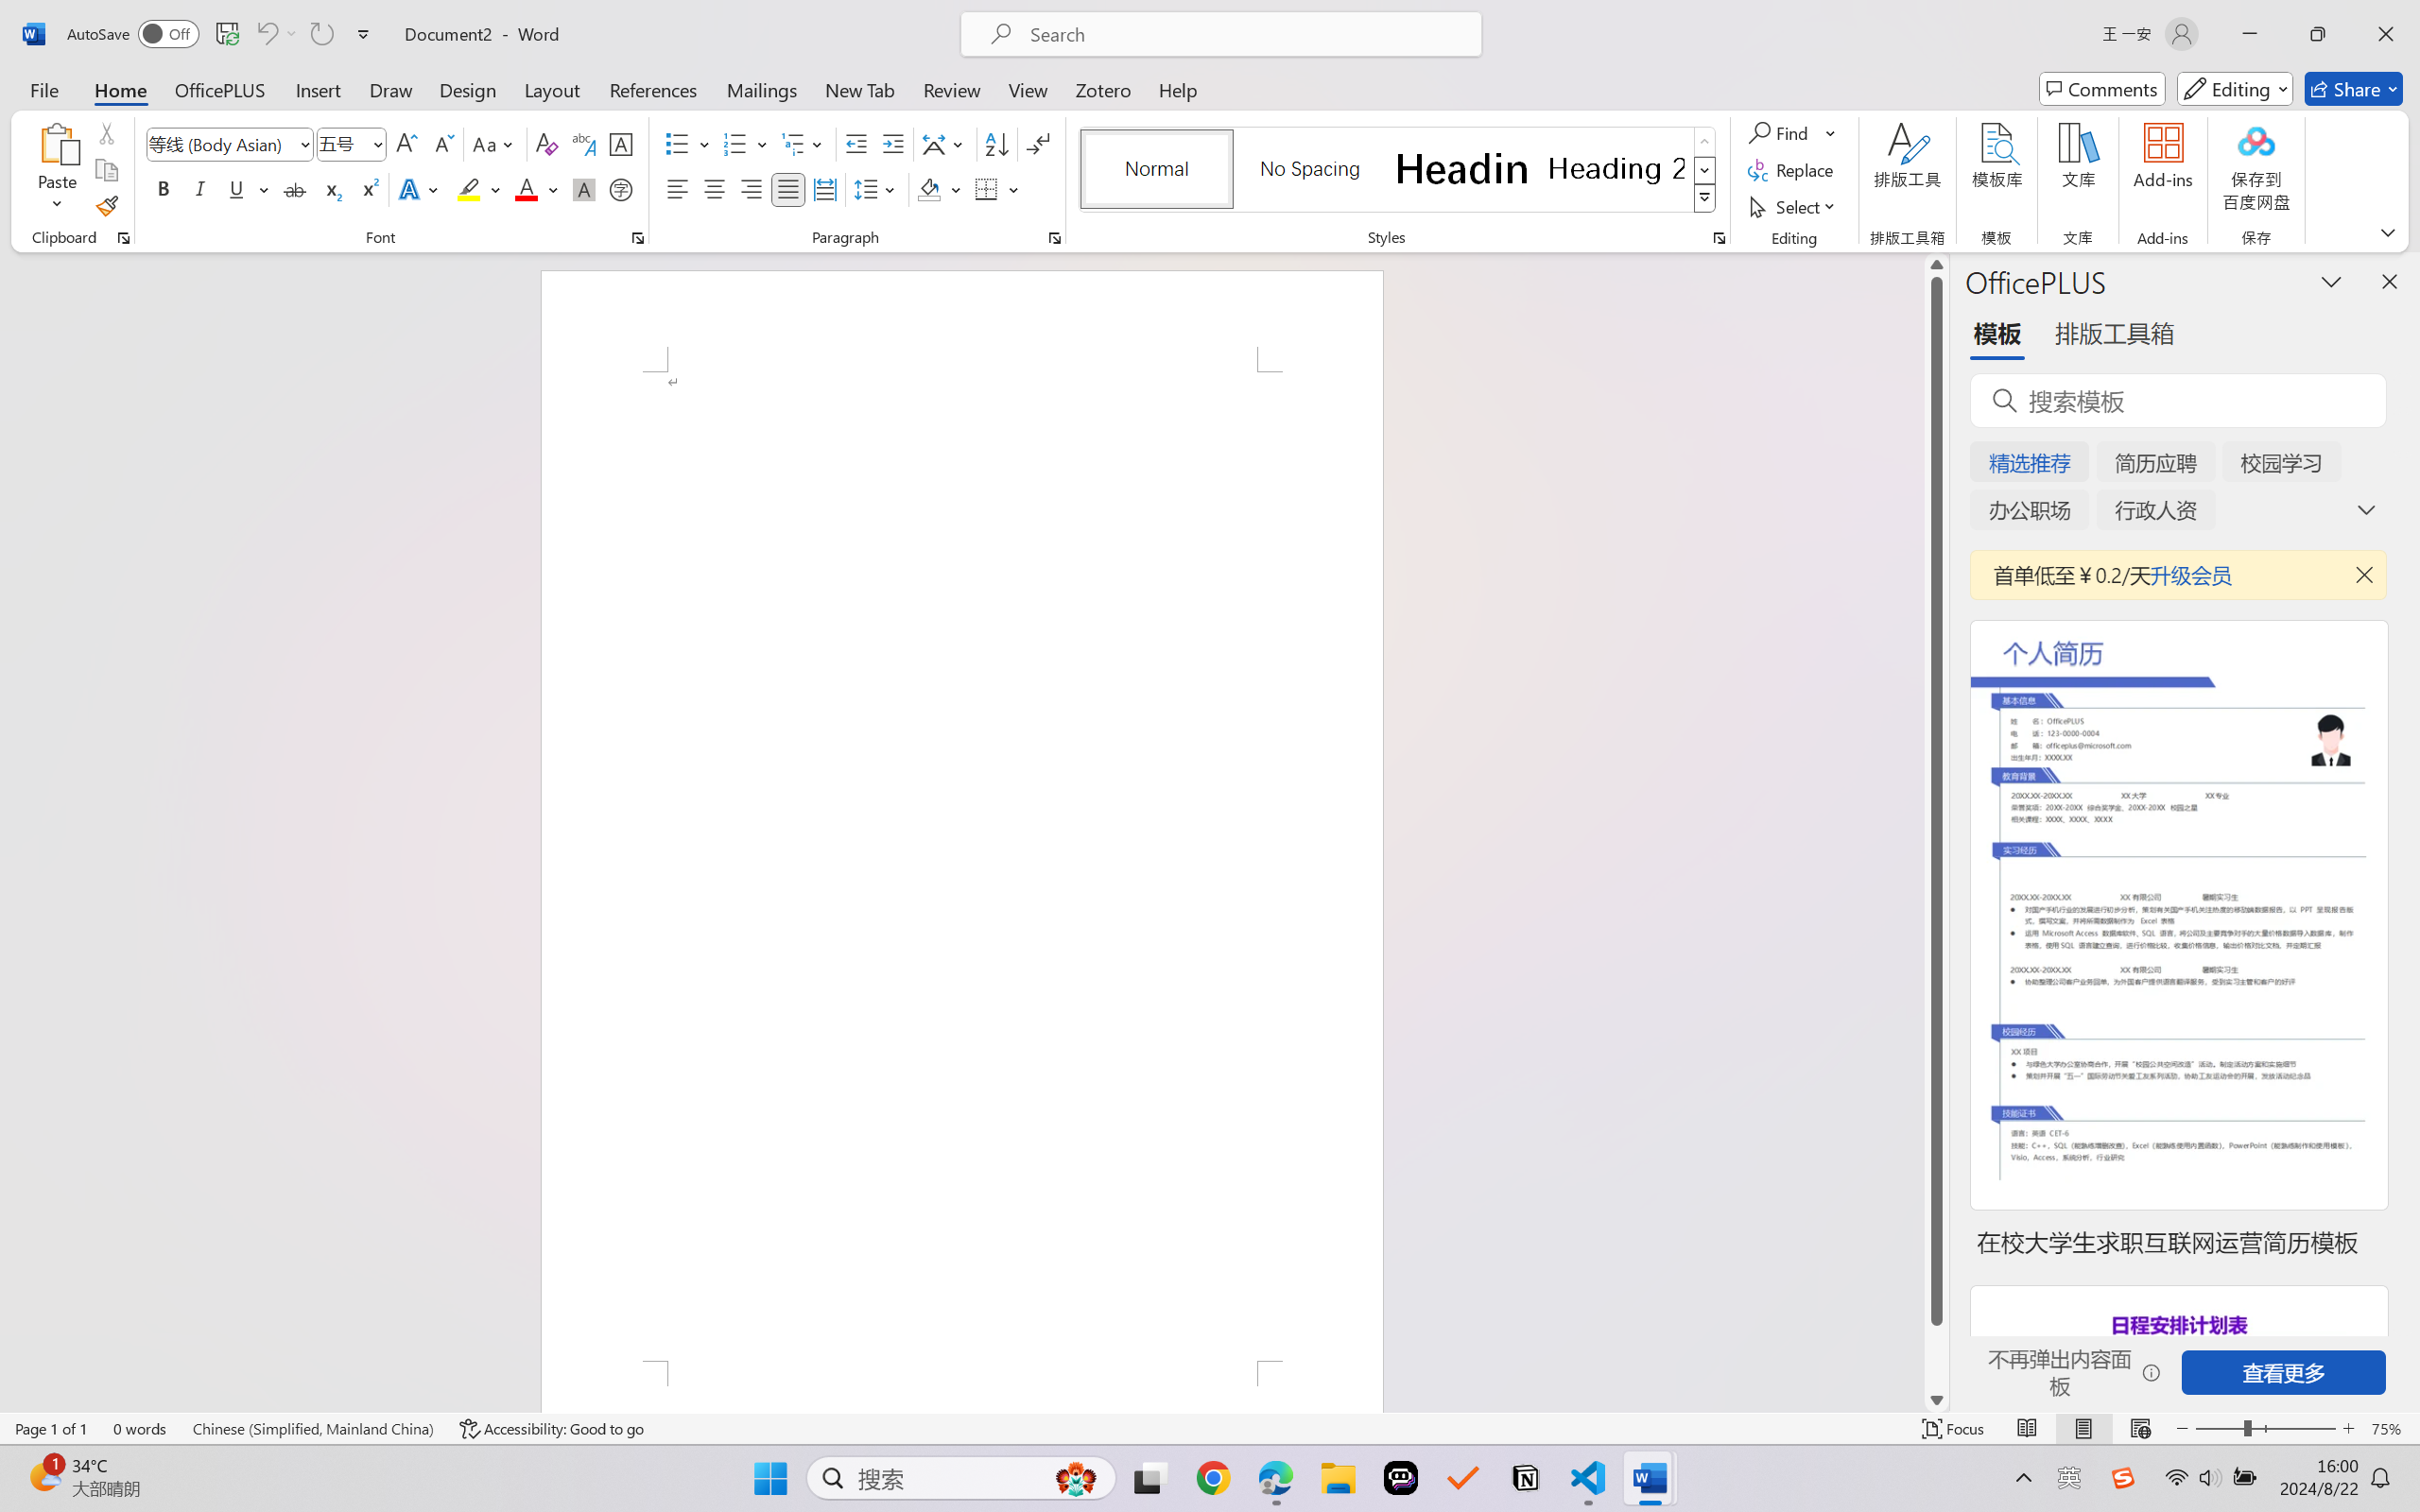 Image resolution: width=2420 pixels, height=1512 pixels. What do you see at coordinates (1399, 170) in the screenshot?
I see `AutomationID: QuickStylesGallery` at bounding box center [1399, 170].